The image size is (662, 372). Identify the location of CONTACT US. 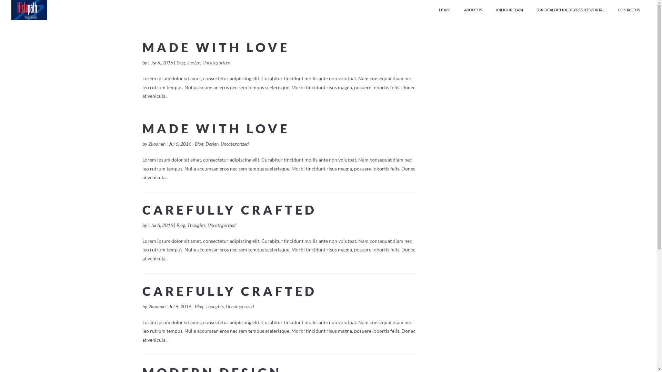
(629, 14).